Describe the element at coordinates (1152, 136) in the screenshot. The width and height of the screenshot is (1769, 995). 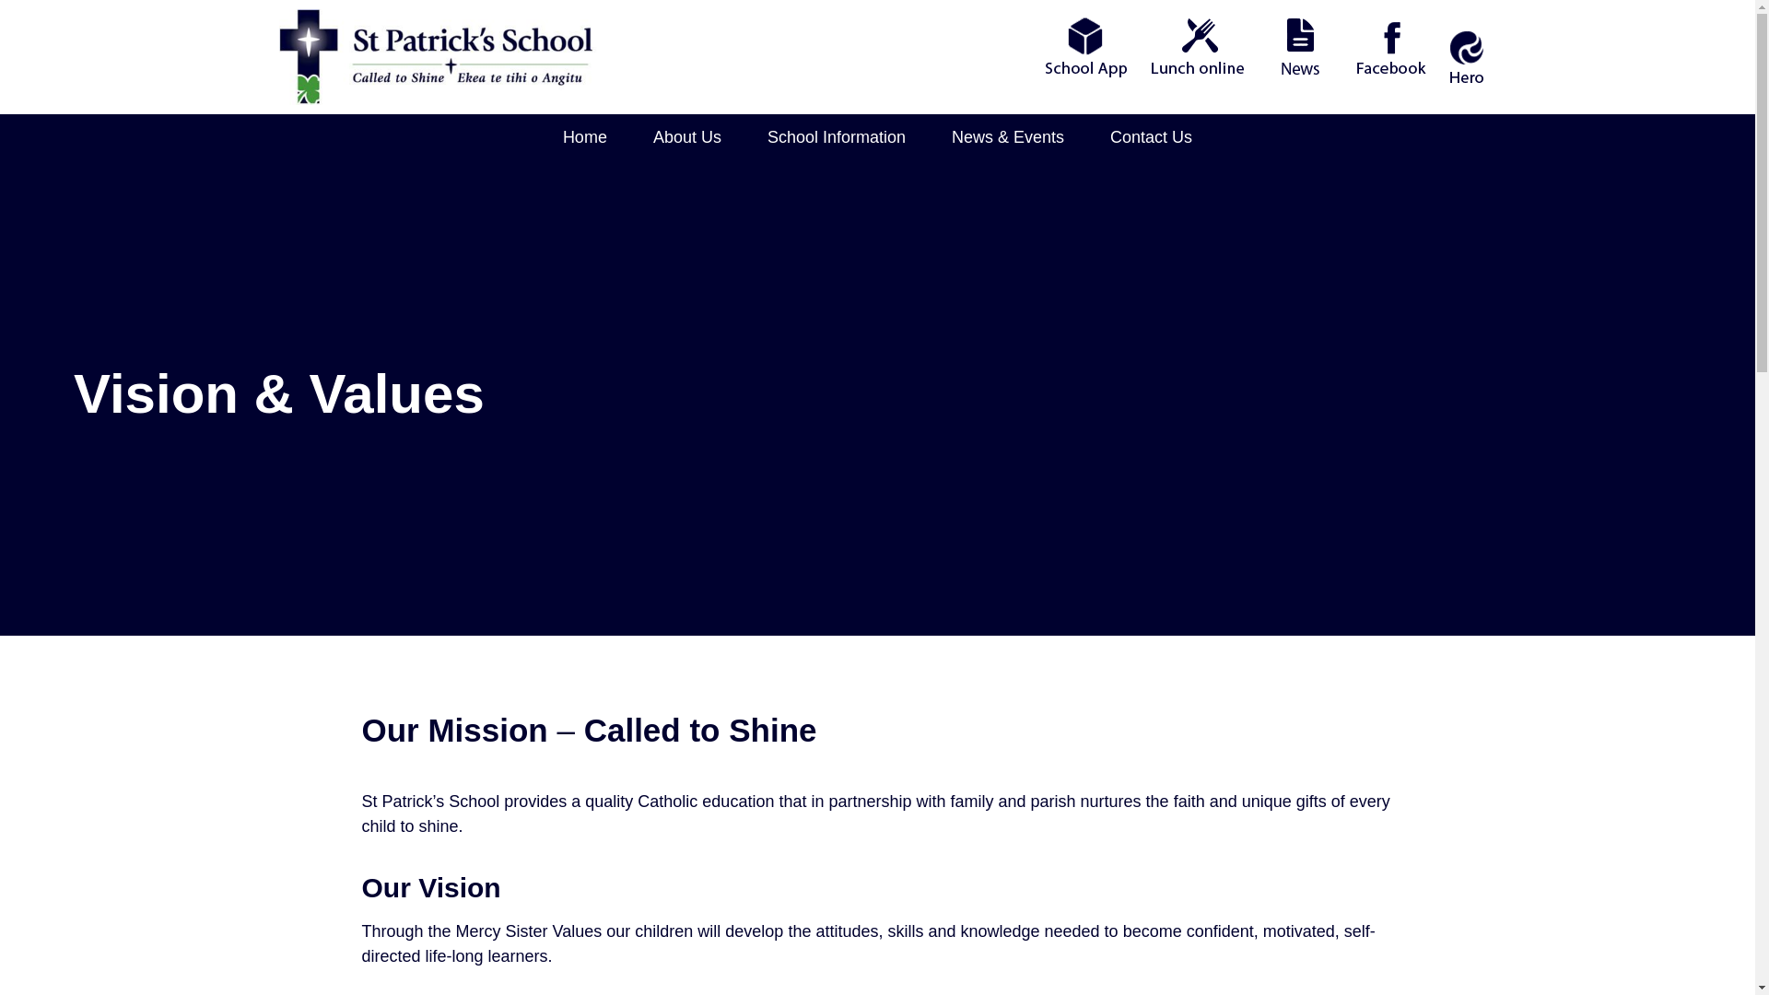
I see `Contact Us` at that location.